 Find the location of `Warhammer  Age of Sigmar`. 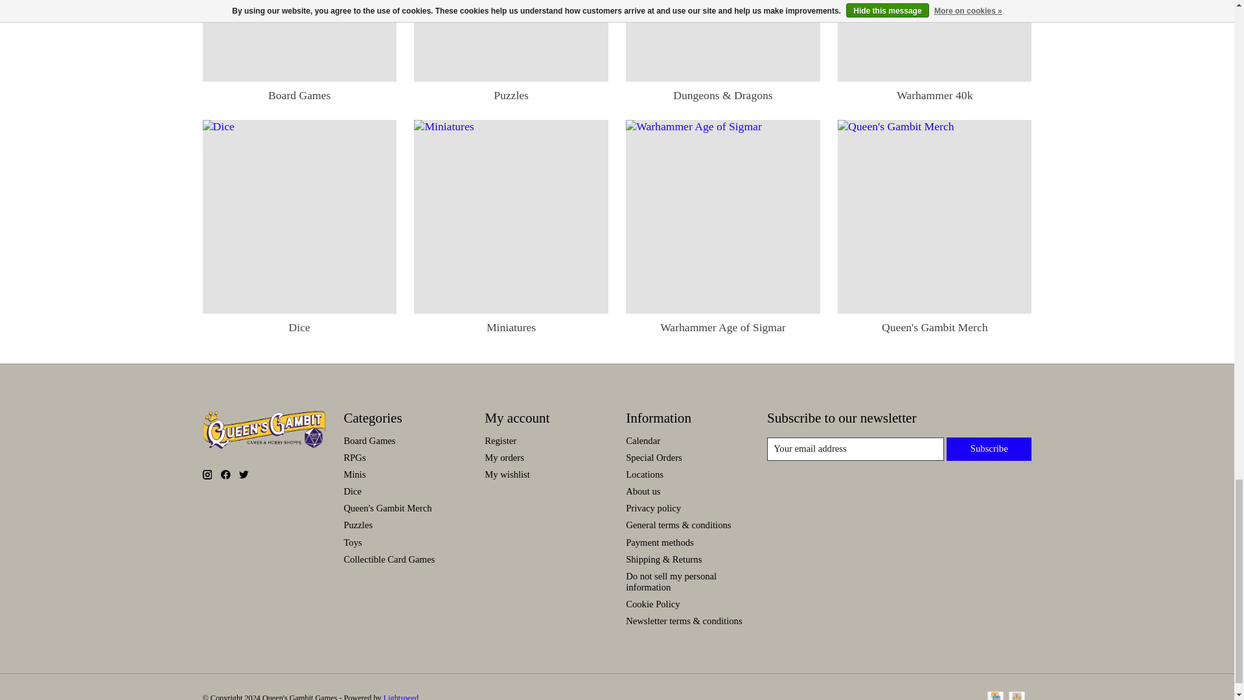

Warhammer  Age of Sigmar is located at coordinates (722, 216).